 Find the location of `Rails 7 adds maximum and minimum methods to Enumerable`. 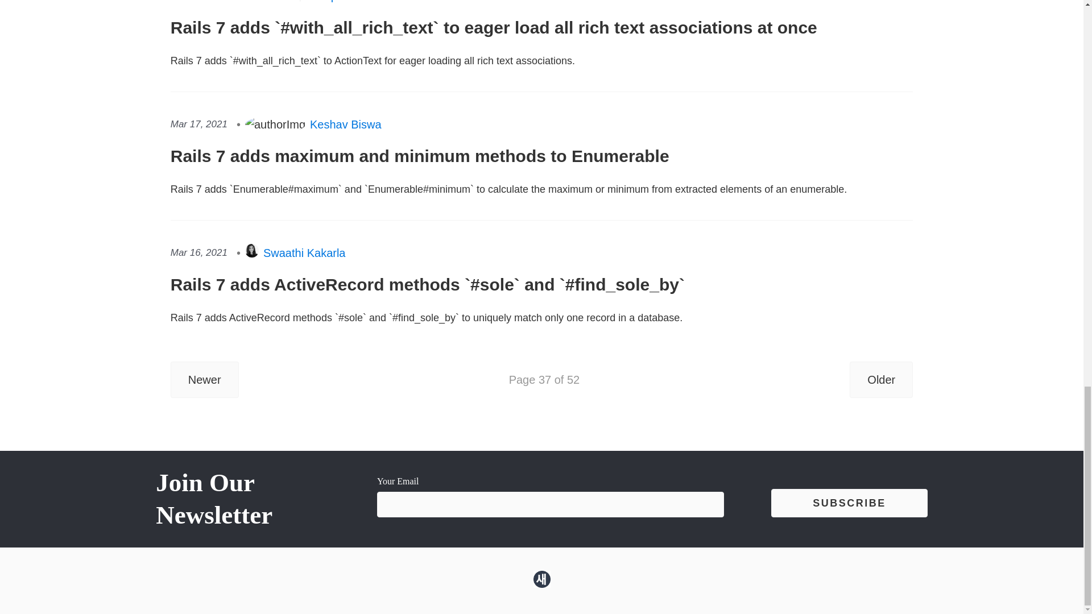

Rails 7 adds maximum and minimum methods to Enumerable is located at coordinates (541, 169).